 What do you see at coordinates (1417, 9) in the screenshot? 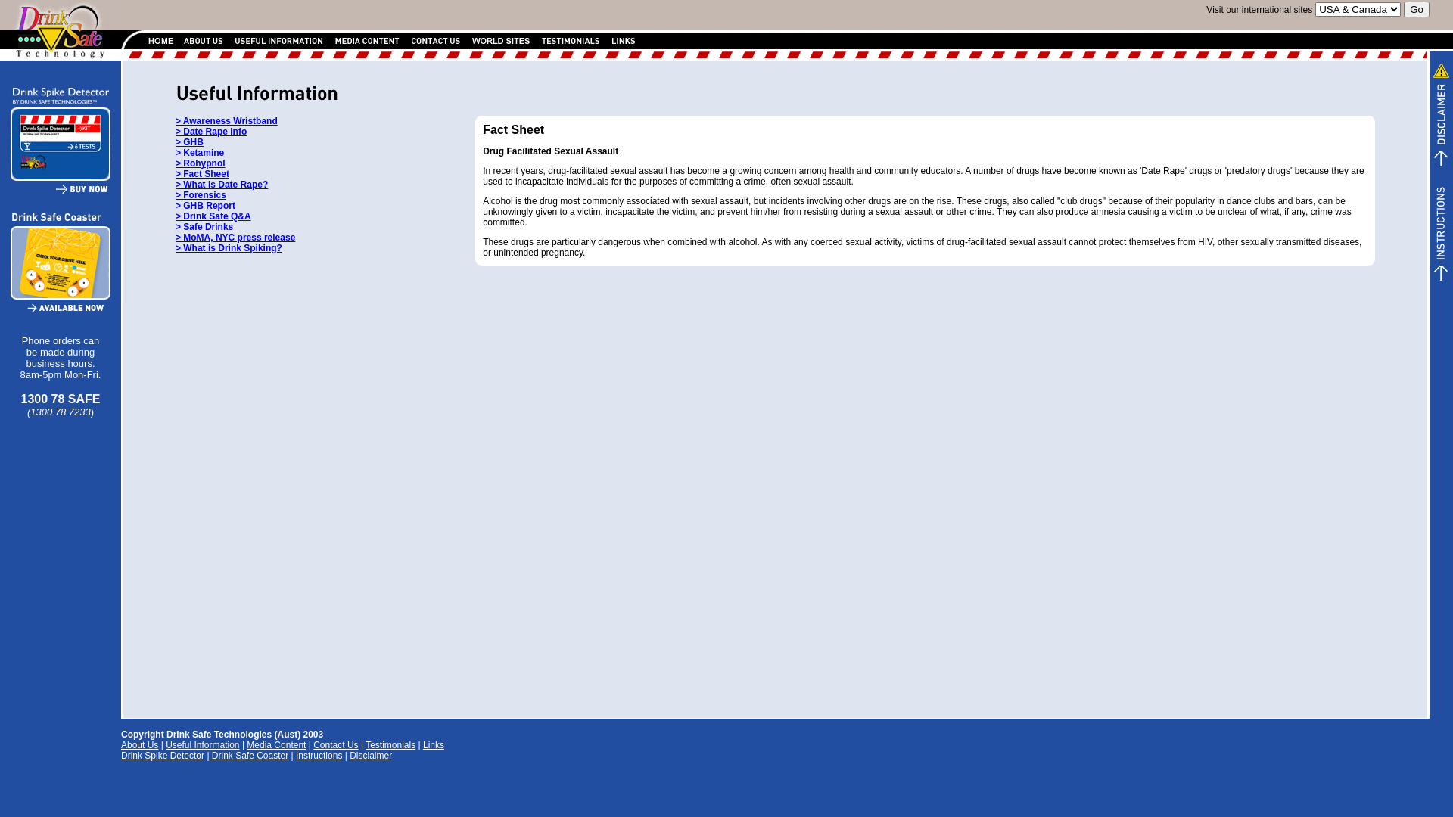
I see `Go` at bounding box center [1417, 9].